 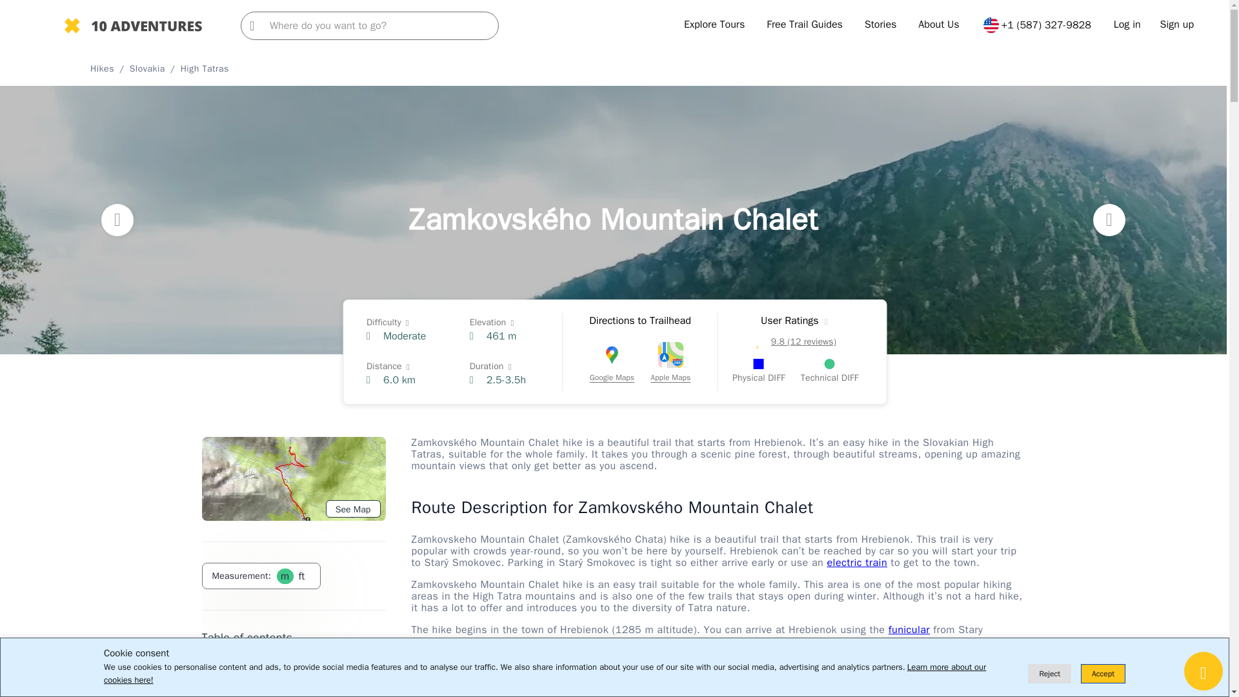 What do you see at coordinates (147, 68) in the screenshot?
I see `Slovakia` at bounding box center [147, 68].